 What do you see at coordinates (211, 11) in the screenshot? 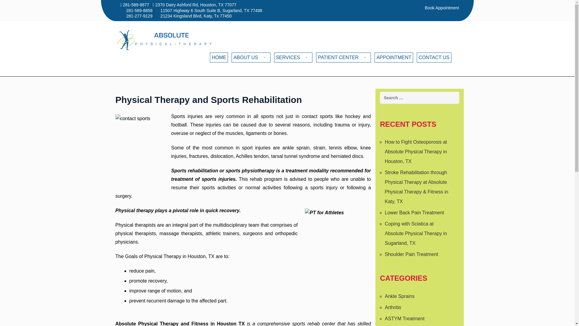
I see `11507 Highway 6 South Suite B, Sugarland, TX 77498` at bounding box center [211, 11].